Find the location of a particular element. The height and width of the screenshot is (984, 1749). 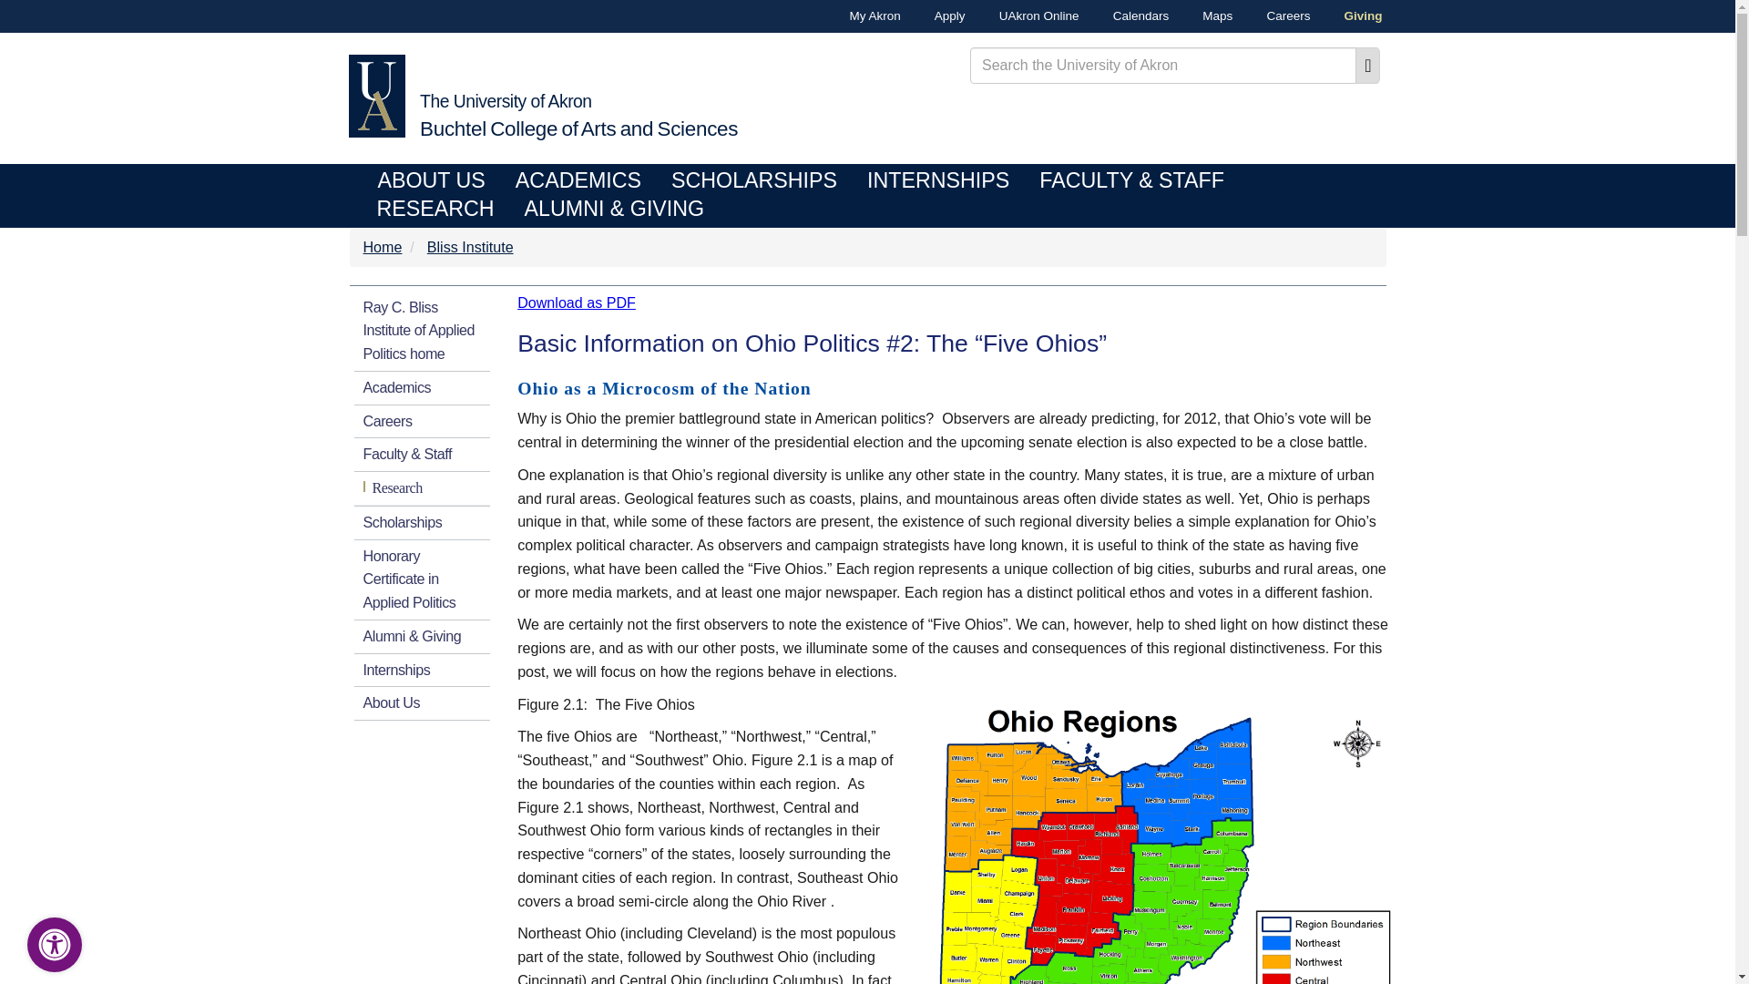

Careers is located at coordinates (421, 421).